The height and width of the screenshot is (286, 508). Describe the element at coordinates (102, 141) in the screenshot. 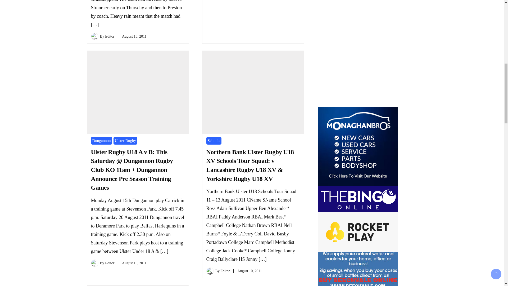

I see `Dungannon` at that location.